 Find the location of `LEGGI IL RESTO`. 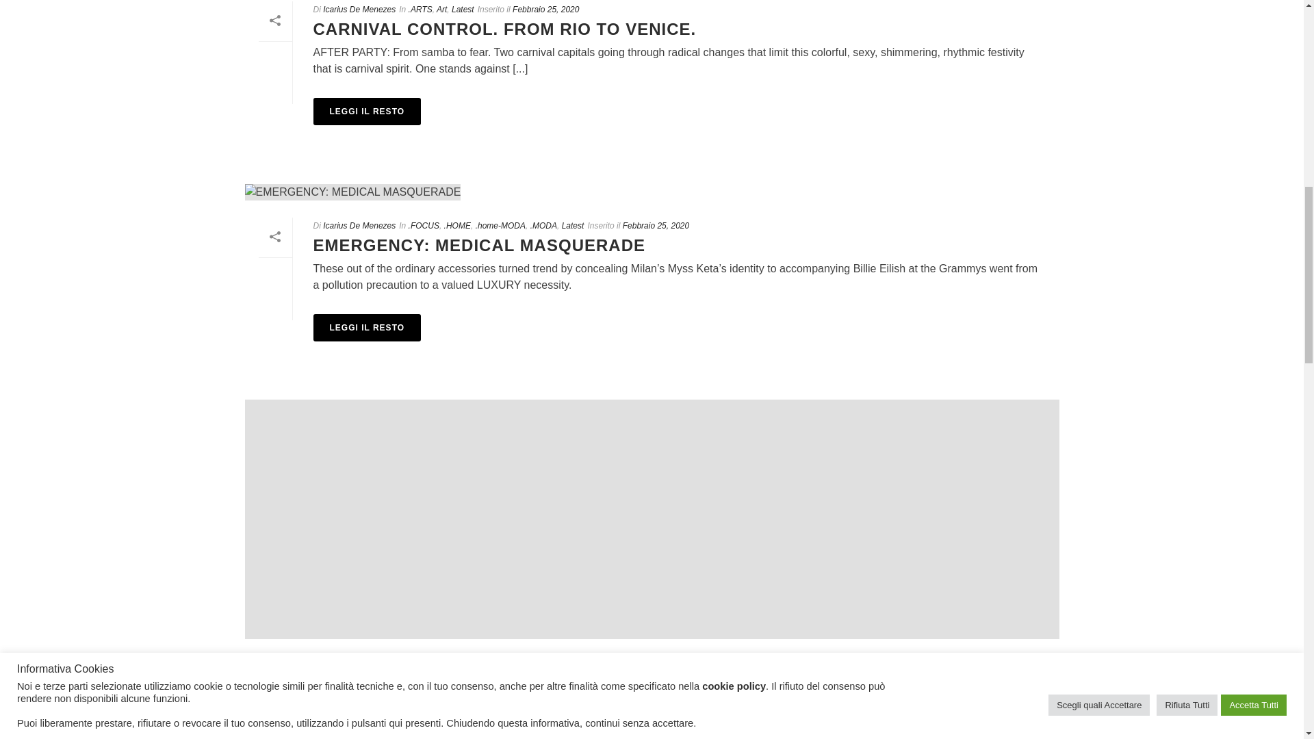

LEGGI IL RESTO is located at coordinates (368, 111).